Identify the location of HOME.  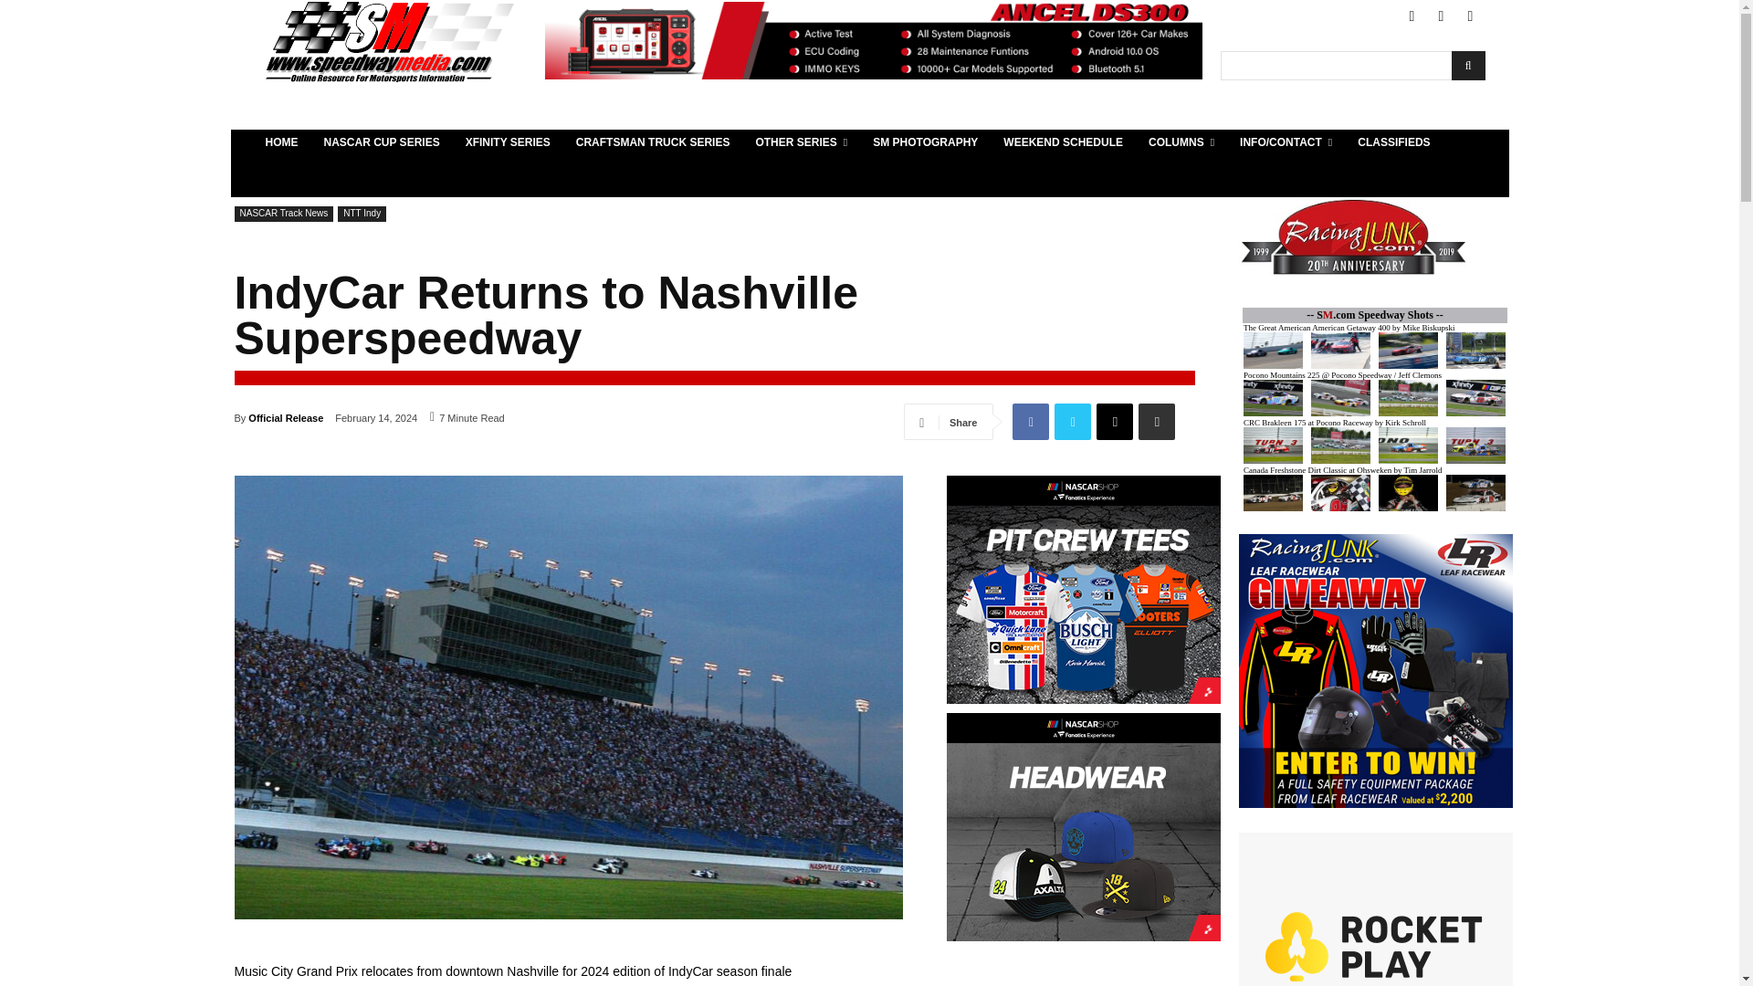
(281, 142).